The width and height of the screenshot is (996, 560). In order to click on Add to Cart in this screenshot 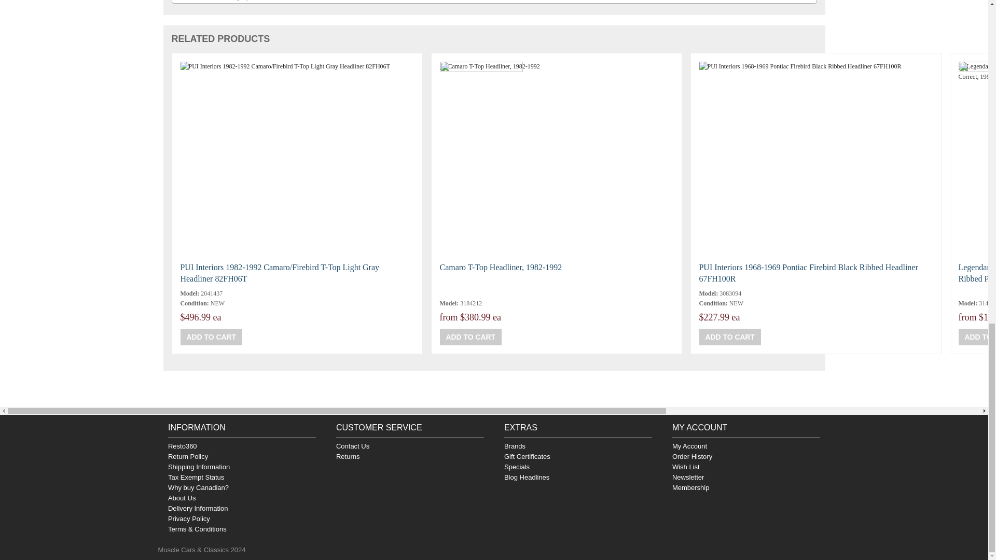, I will do `click(212, 337)`.